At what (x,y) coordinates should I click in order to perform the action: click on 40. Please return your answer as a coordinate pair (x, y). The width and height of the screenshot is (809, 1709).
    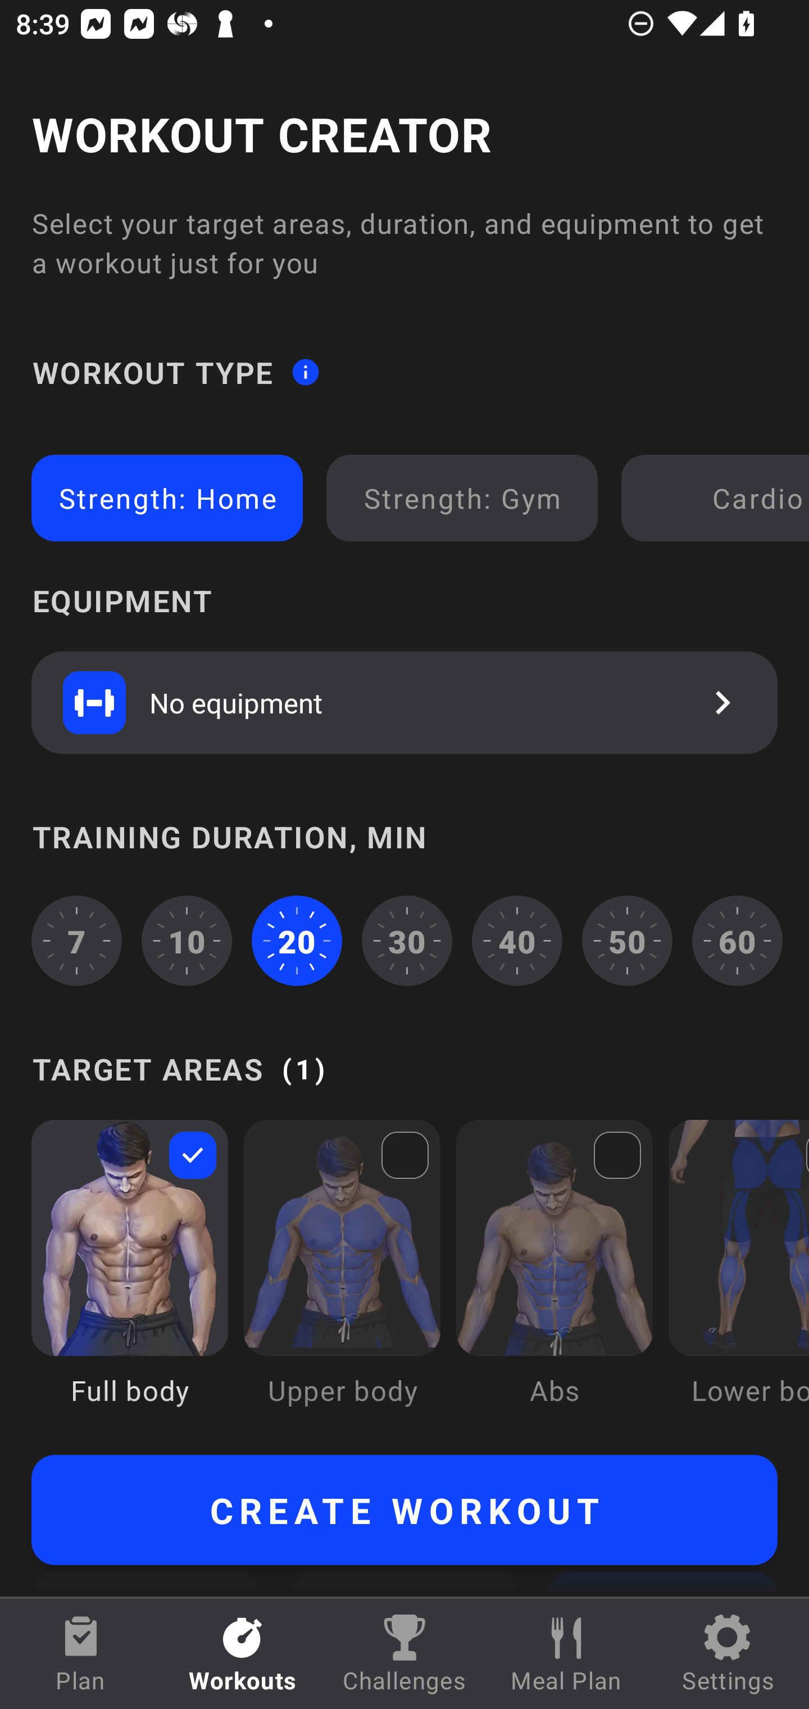
    Looking at the image, I should click on (517, 941).